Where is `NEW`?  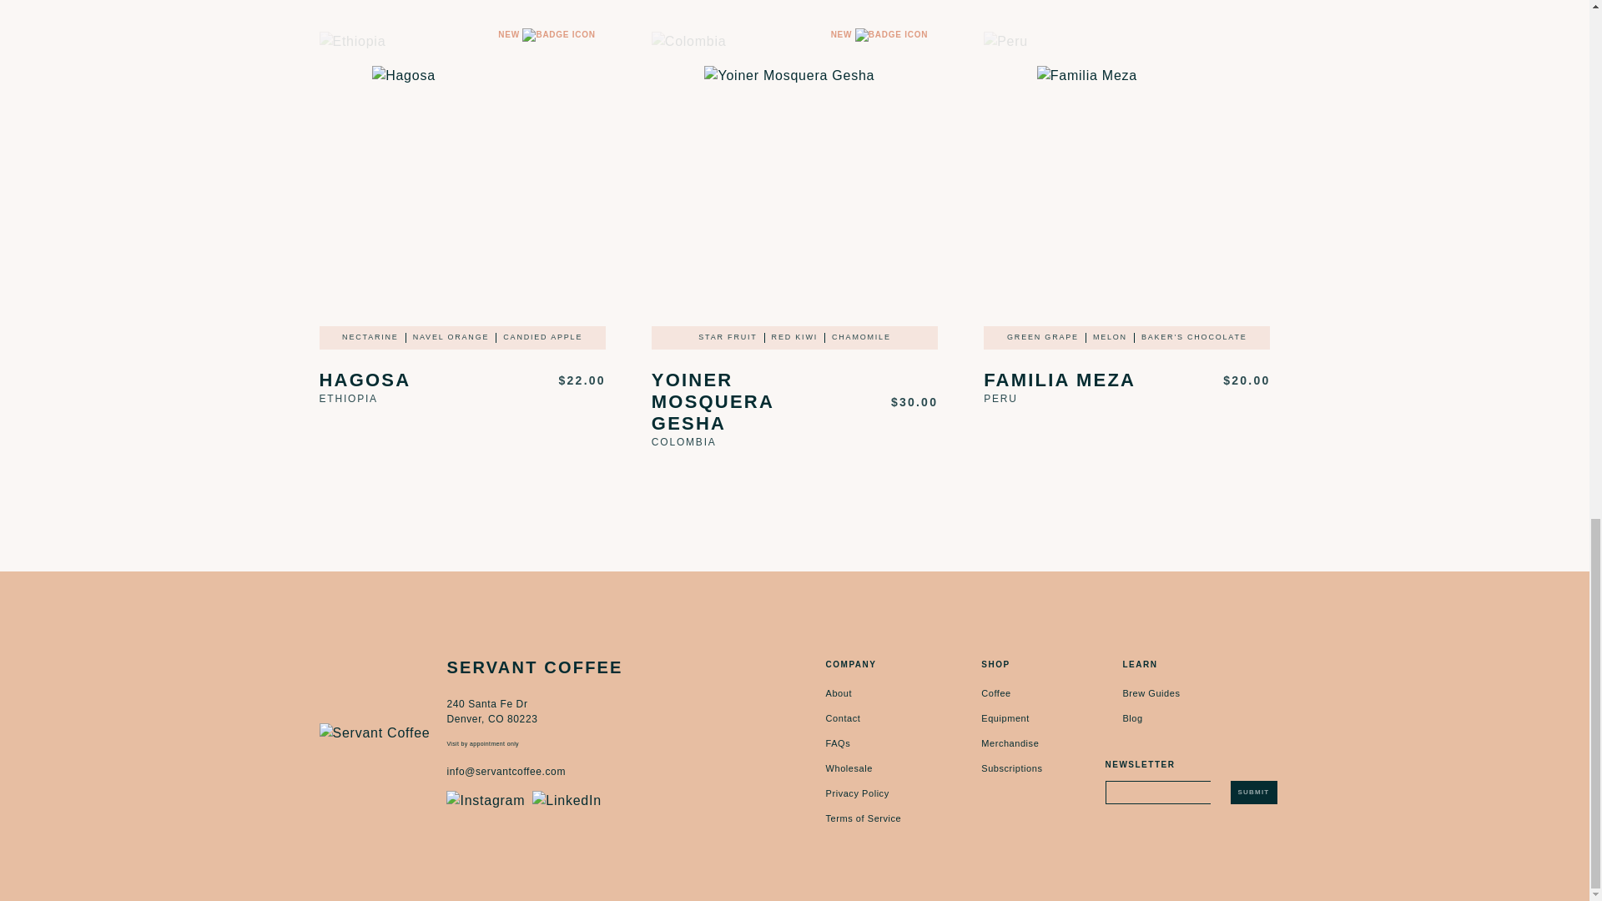 NEW is located at coordinates (794, 179).